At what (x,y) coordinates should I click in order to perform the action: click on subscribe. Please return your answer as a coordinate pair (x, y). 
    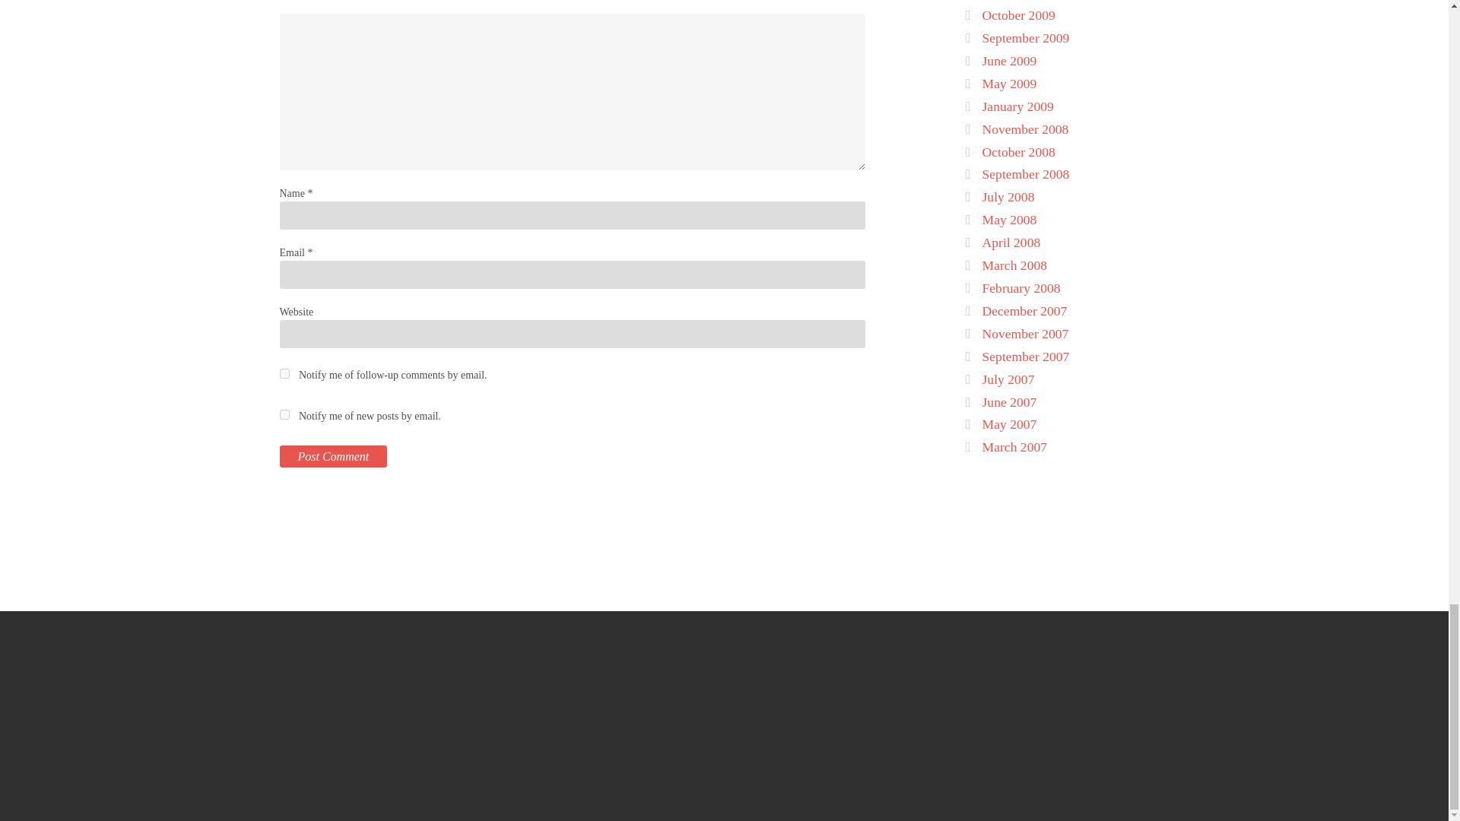
    Looking at the image, I should click on (284, 414).